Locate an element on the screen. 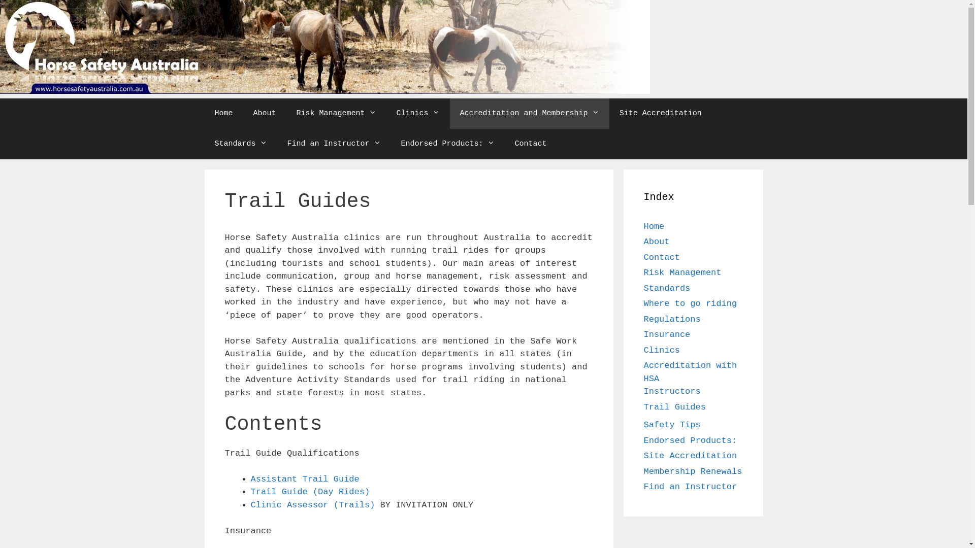 This screenshot has height=548, width=975. Trail Guide (Day Rides) is located at coordinates (310, 492).